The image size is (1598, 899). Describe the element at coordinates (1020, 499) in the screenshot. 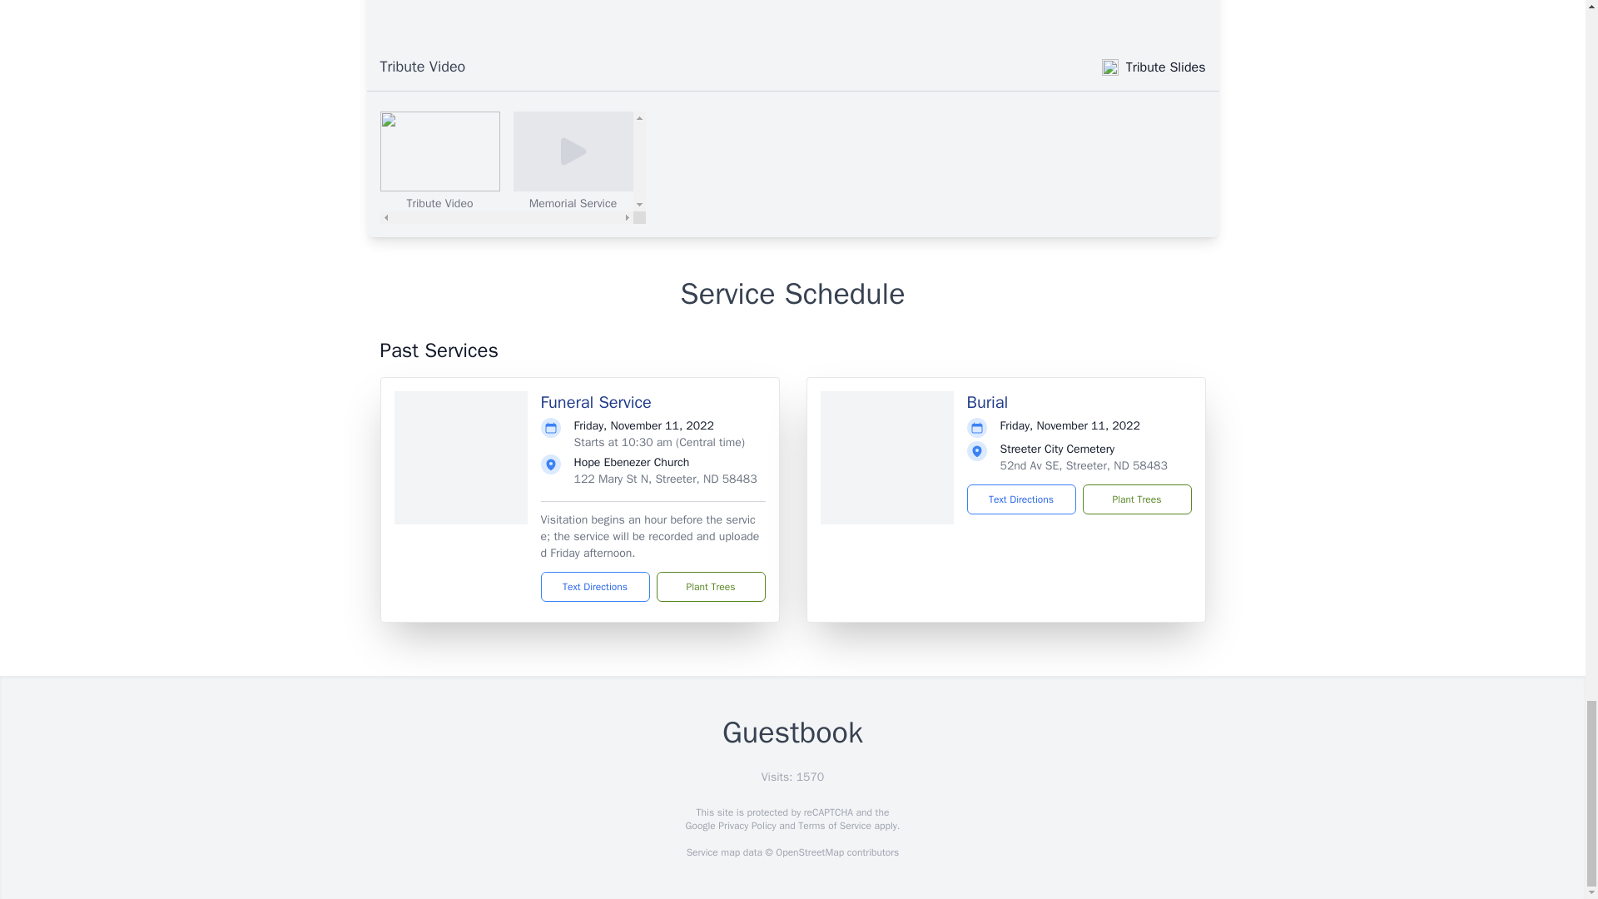

I see `Text Directions` at that location.